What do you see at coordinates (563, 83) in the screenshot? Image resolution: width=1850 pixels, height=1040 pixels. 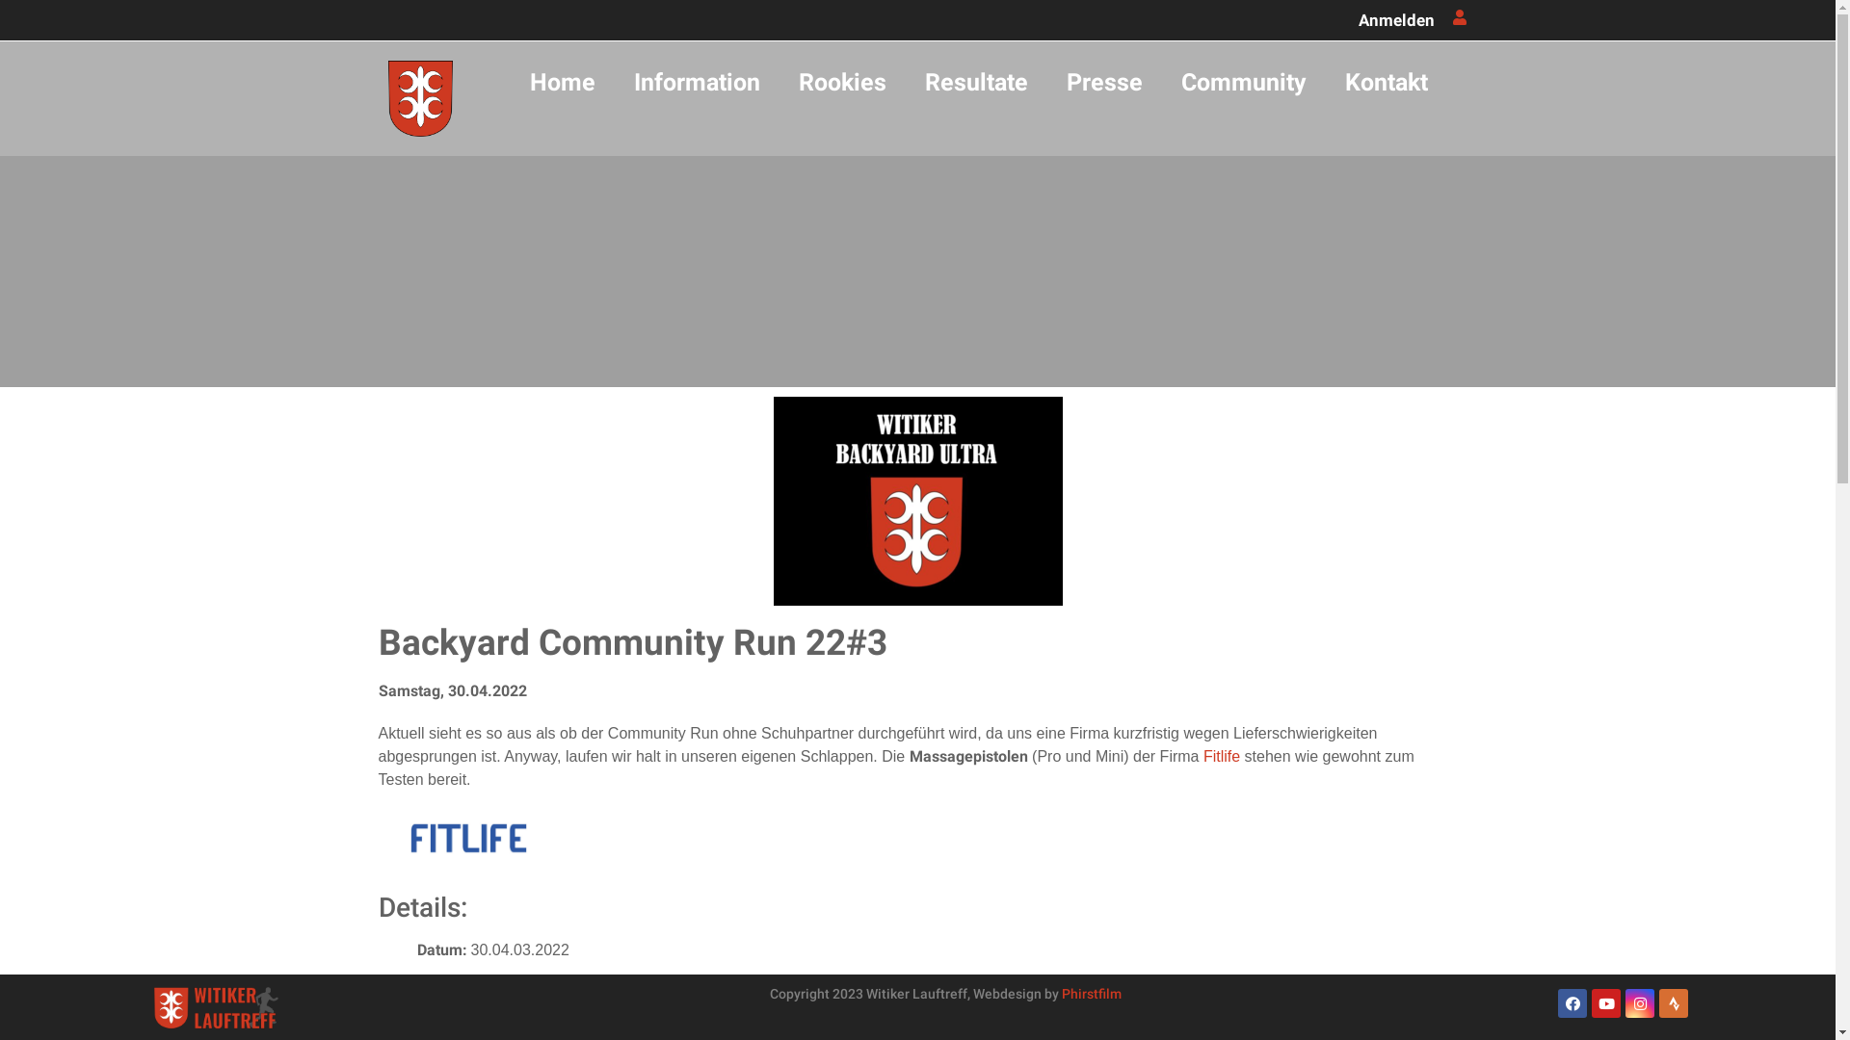 I see `Home` at bounding box center [563, 83].